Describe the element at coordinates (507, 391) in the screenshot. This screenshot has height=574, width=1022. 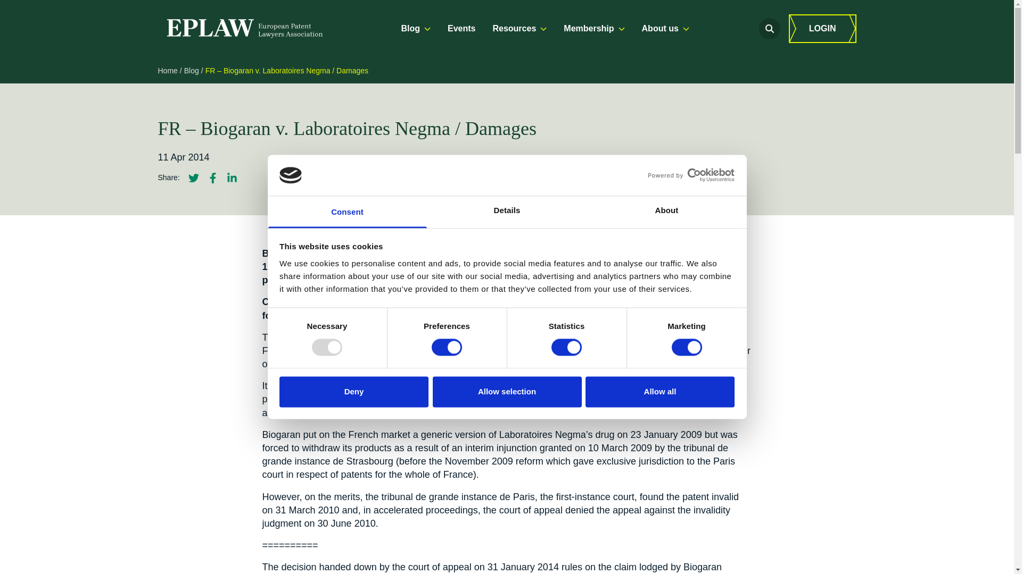
I see `Allow selection` at that location.